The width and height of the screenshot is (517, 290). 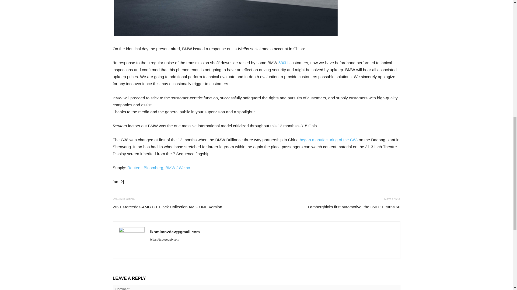 What do you see at coordinates (134, 168) in the screenshot?
I see `Reuters` at bounding box center [134, 168].